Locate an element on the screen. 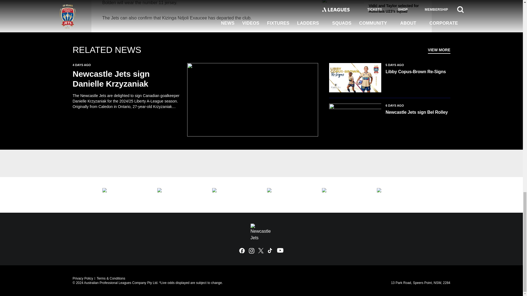  Legend is located at coordinates (234, 195).